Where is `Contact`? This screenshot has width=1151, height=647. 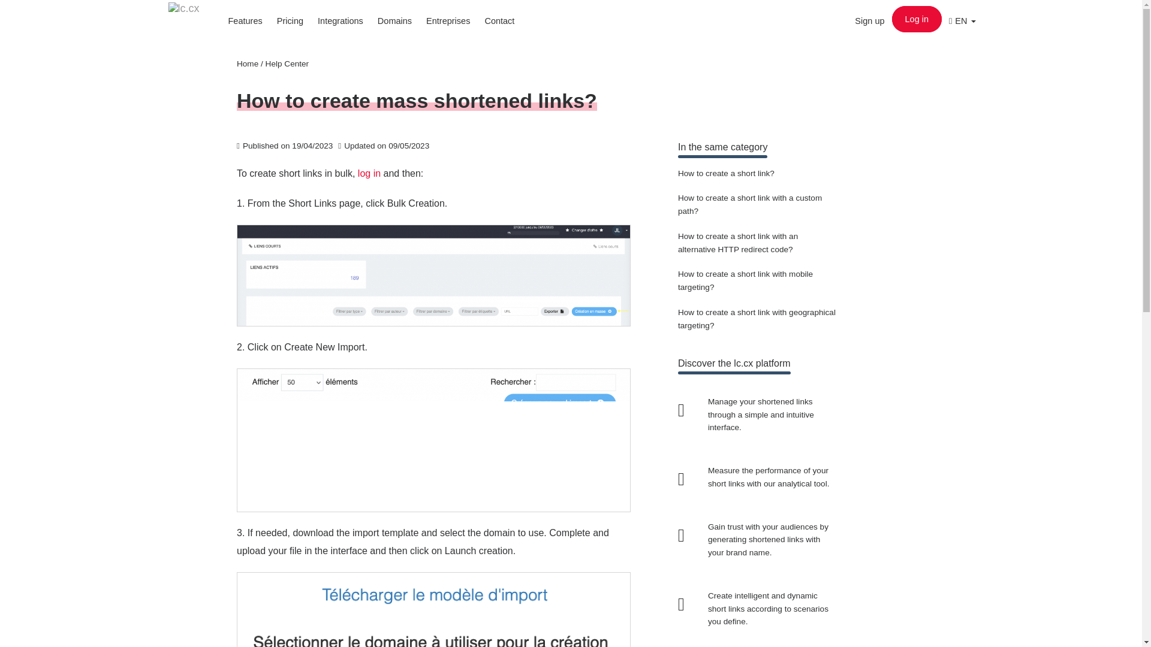 Contact is located at coordinates (499, 20).